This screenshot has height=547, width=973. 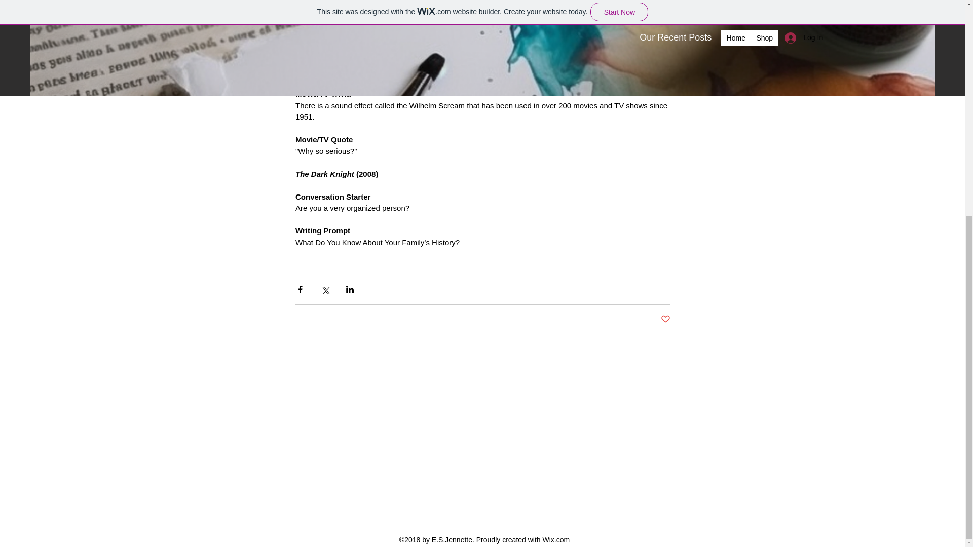 I want to click on March 2024, so click(x=488, y=440).